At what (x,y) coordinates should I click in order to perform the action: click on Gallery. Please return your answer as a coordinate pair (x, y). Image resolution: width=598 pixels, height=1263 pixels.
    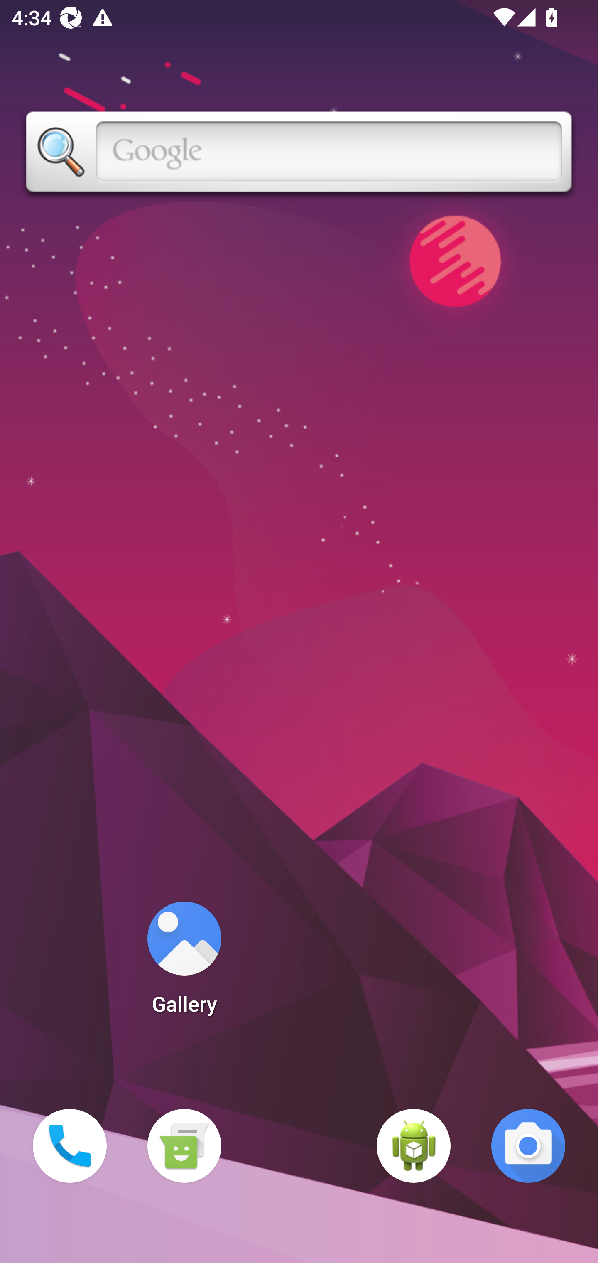
    Looking at the image, I should click on (184, 963).